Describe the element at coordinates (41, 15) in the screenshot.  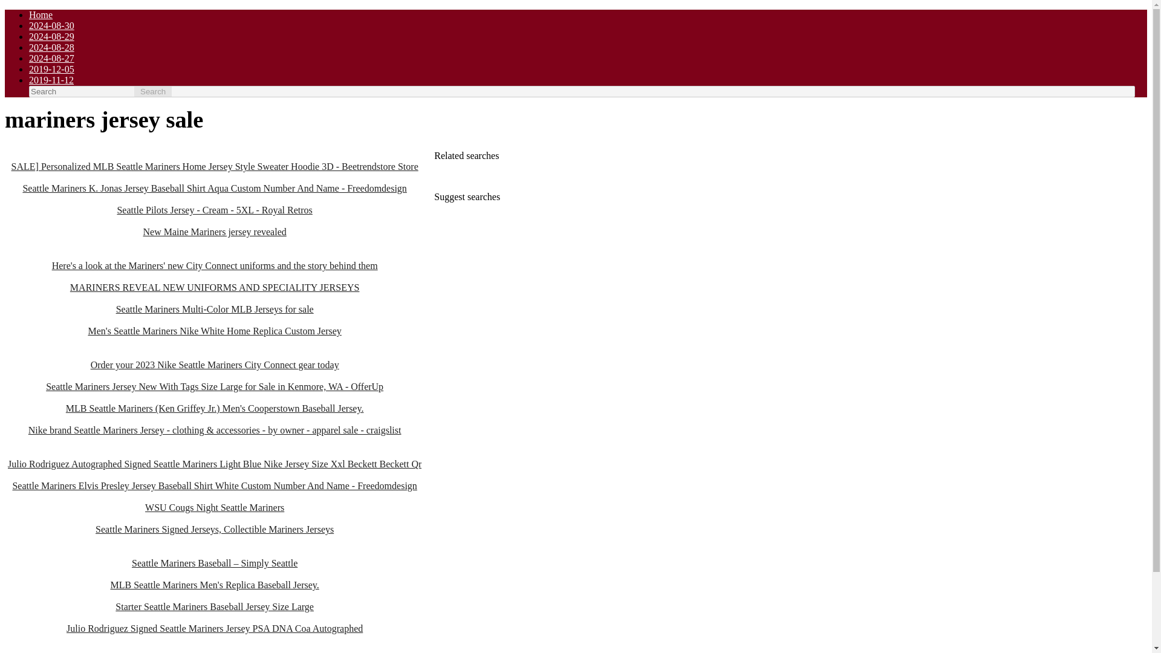
I see `Home` at that location.